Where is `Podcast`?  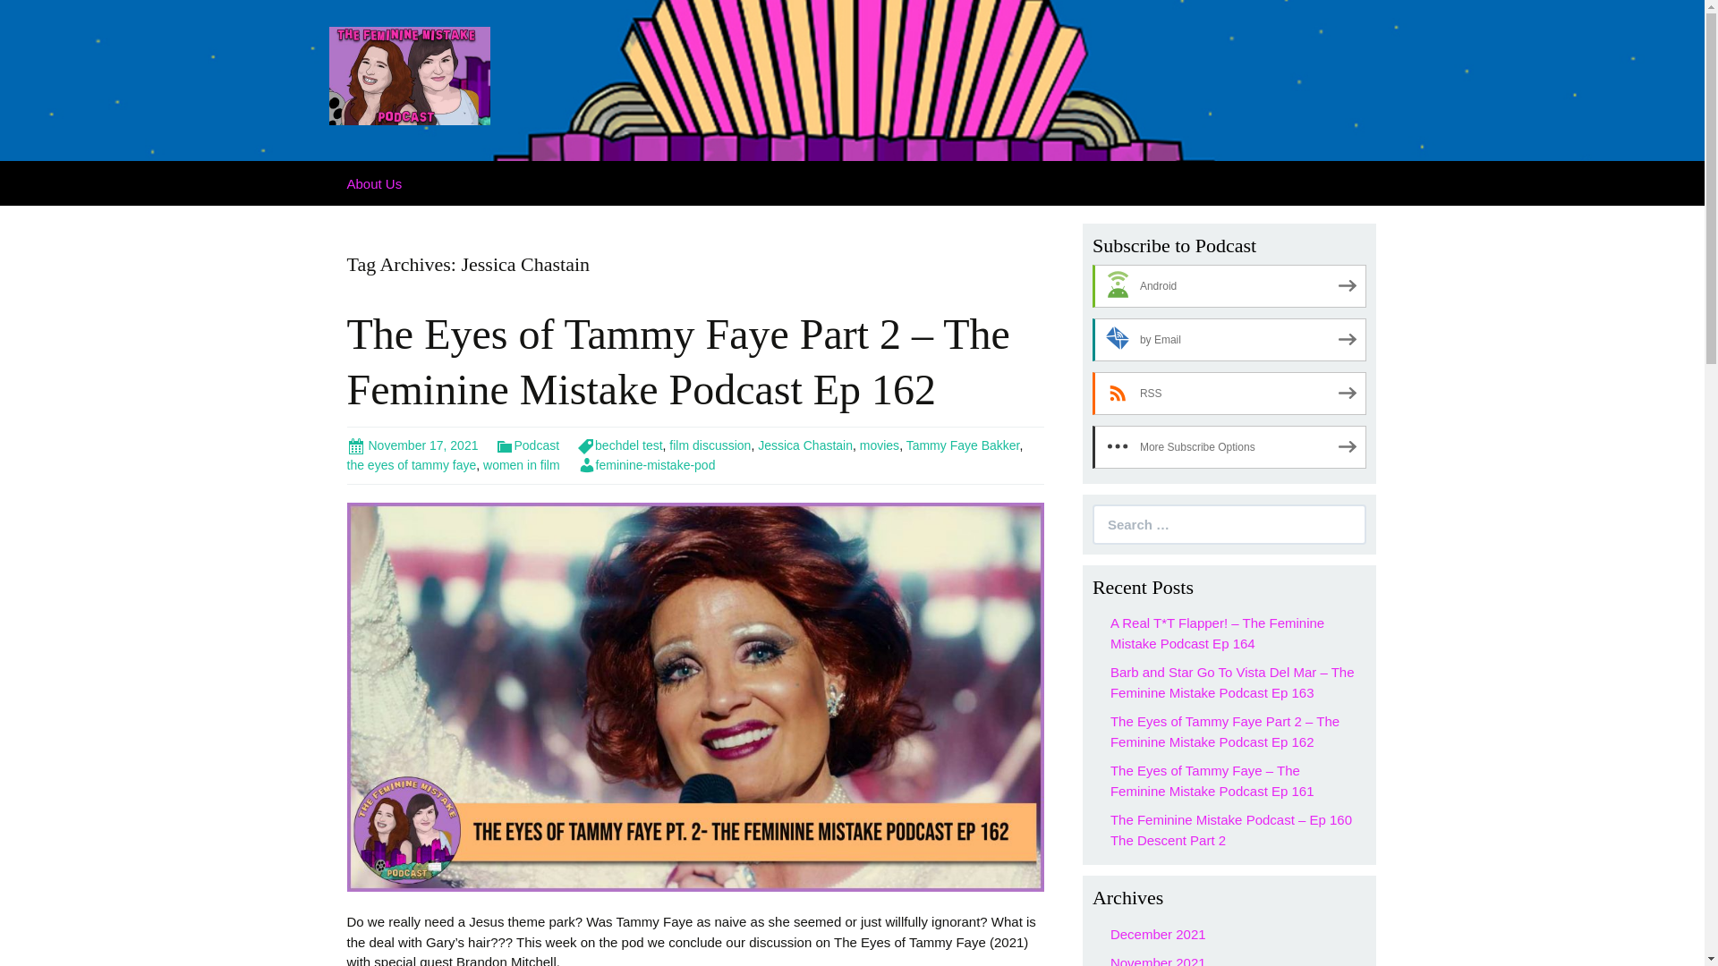
Podcast is located at coordinates (528, 445).